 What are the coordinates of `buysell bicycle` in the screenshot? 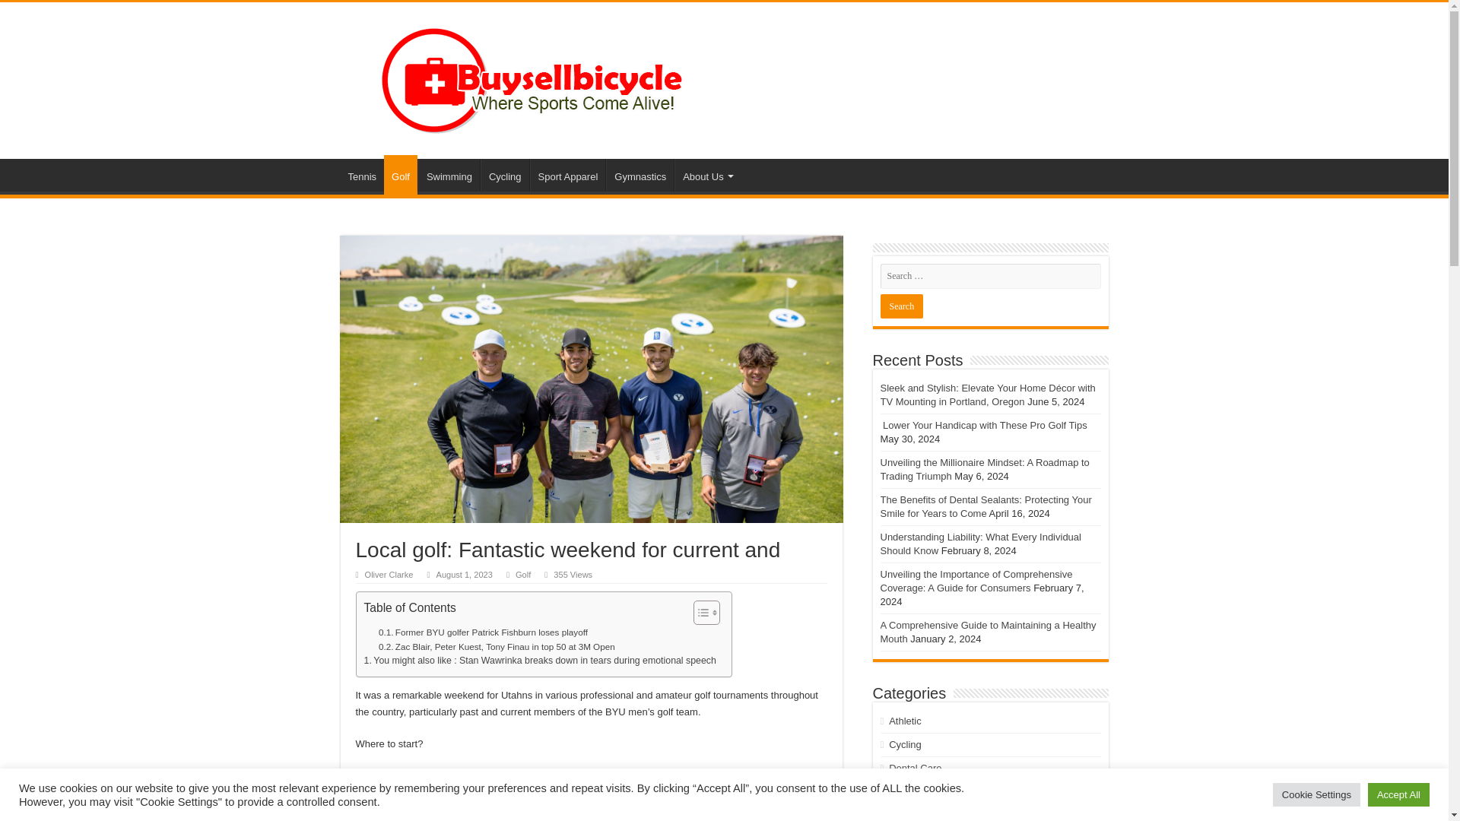 It's located at (541, 78).